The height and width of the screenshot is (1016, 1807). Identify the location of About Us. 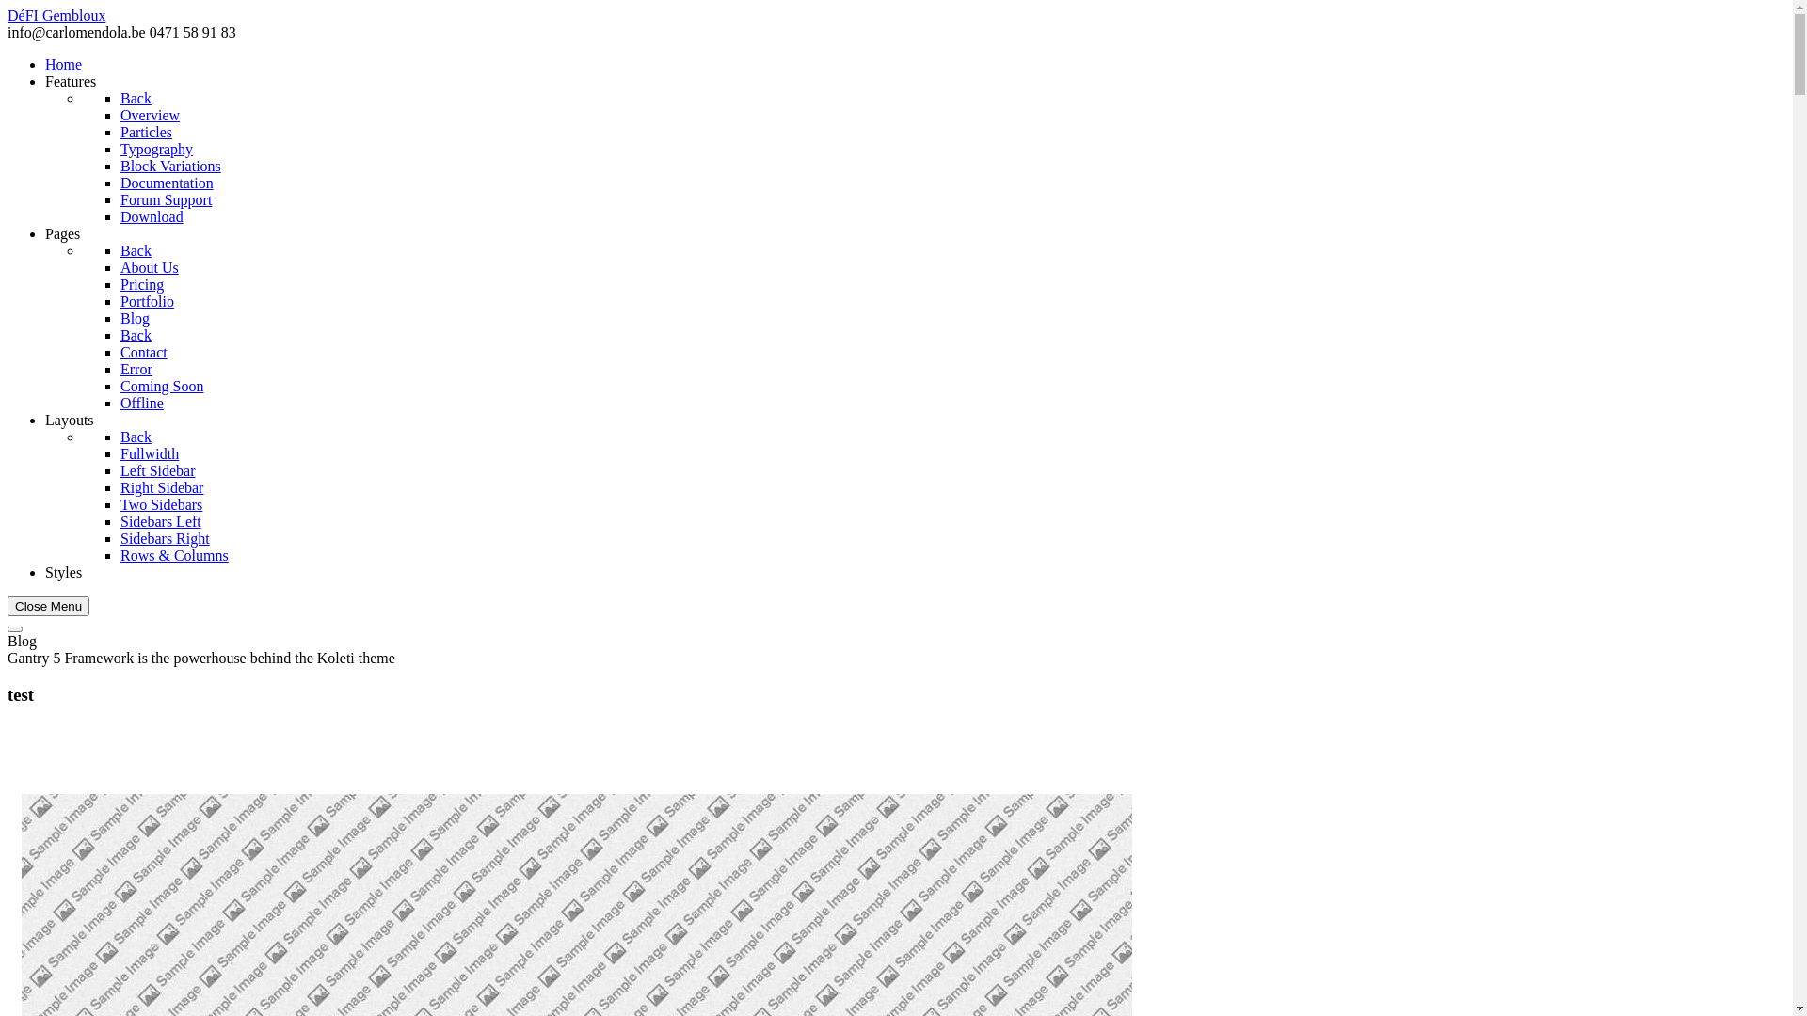
(150, 267).